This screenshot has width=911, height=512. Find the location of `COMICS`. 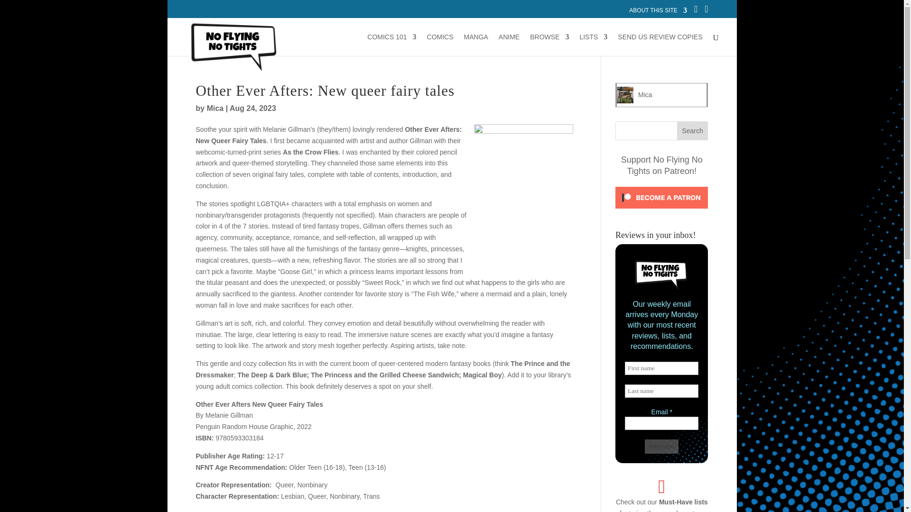

COMICS is located at coordinates (440, 45).